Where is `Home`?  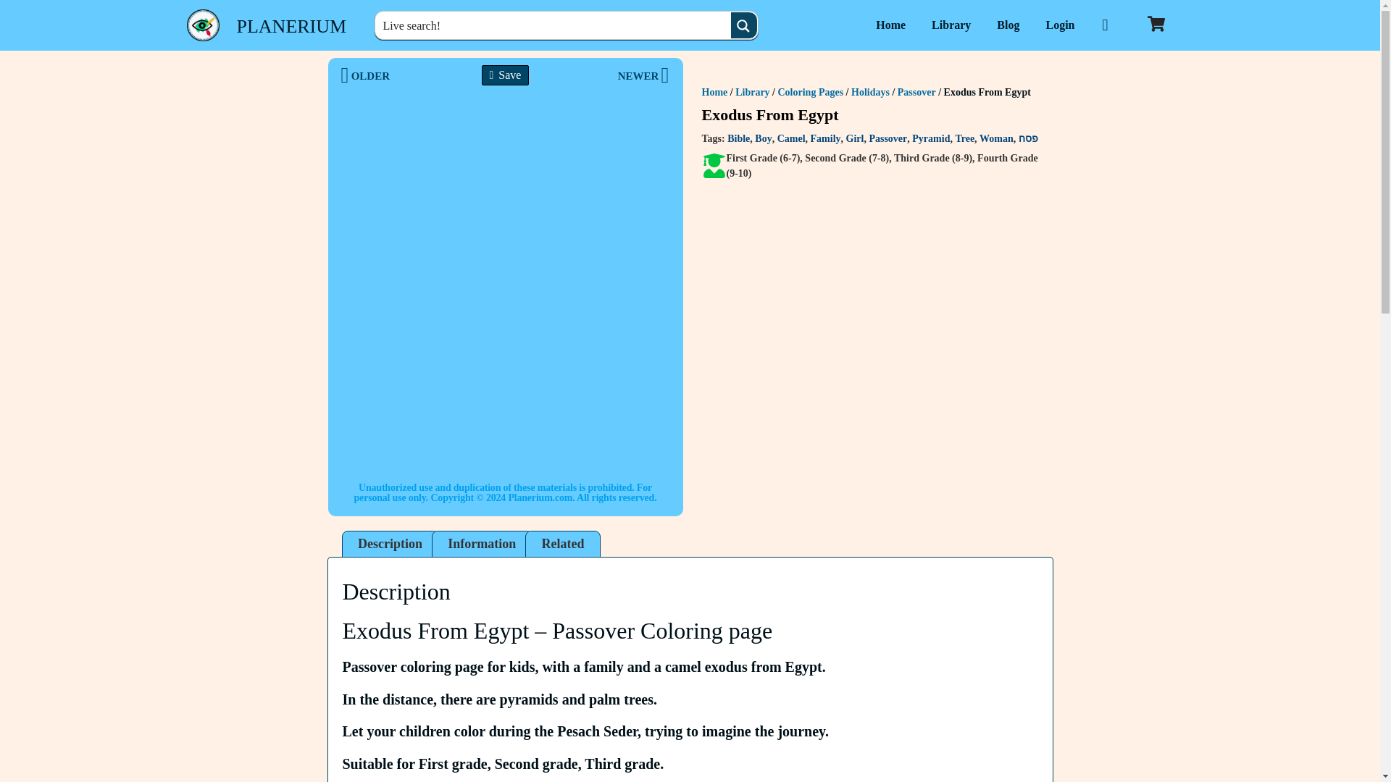
Home is located at coordinates (714, 92).